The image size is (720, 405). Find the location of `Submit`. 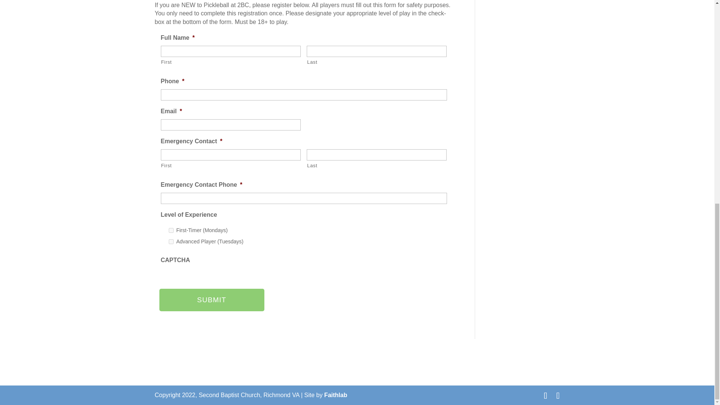

Submit is located at coordinates (211, 300).